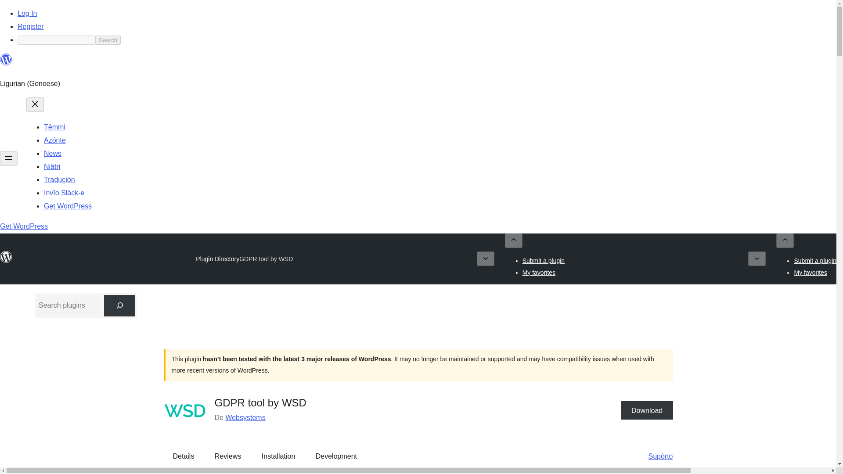 The width and height of the screenshot is (843, 474). What do you see at coordinates (278, 456) in the screenshot?
I see `Installation` at bounding box center [278, 456].